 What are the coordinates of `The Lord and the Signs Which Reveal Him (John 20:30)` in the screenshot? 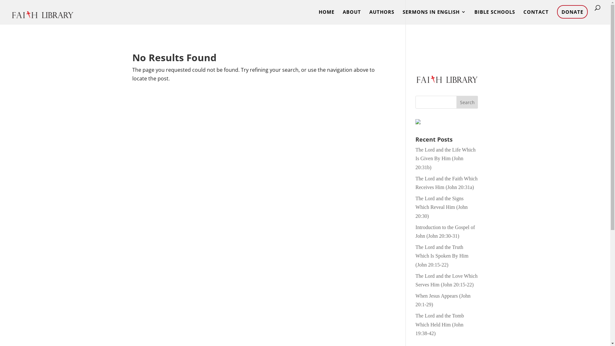 It's located at (441, 207).